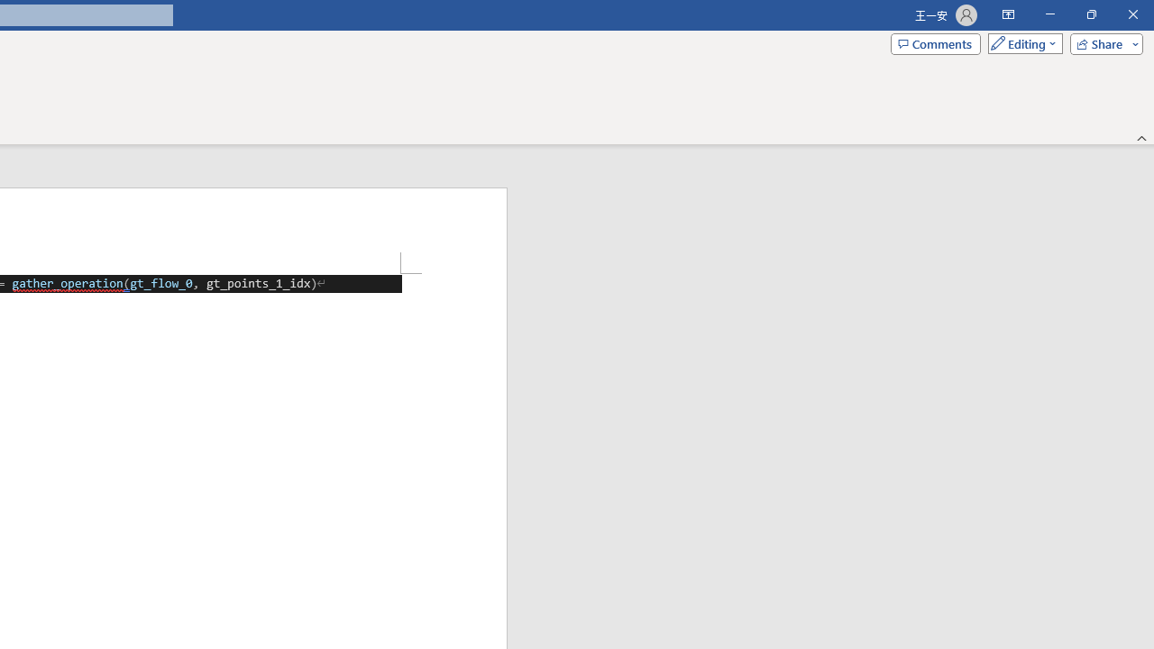  What do you see at coordinates (936, 43) in the screenshot?
I see `Comments` at bounding box center [936, 43].